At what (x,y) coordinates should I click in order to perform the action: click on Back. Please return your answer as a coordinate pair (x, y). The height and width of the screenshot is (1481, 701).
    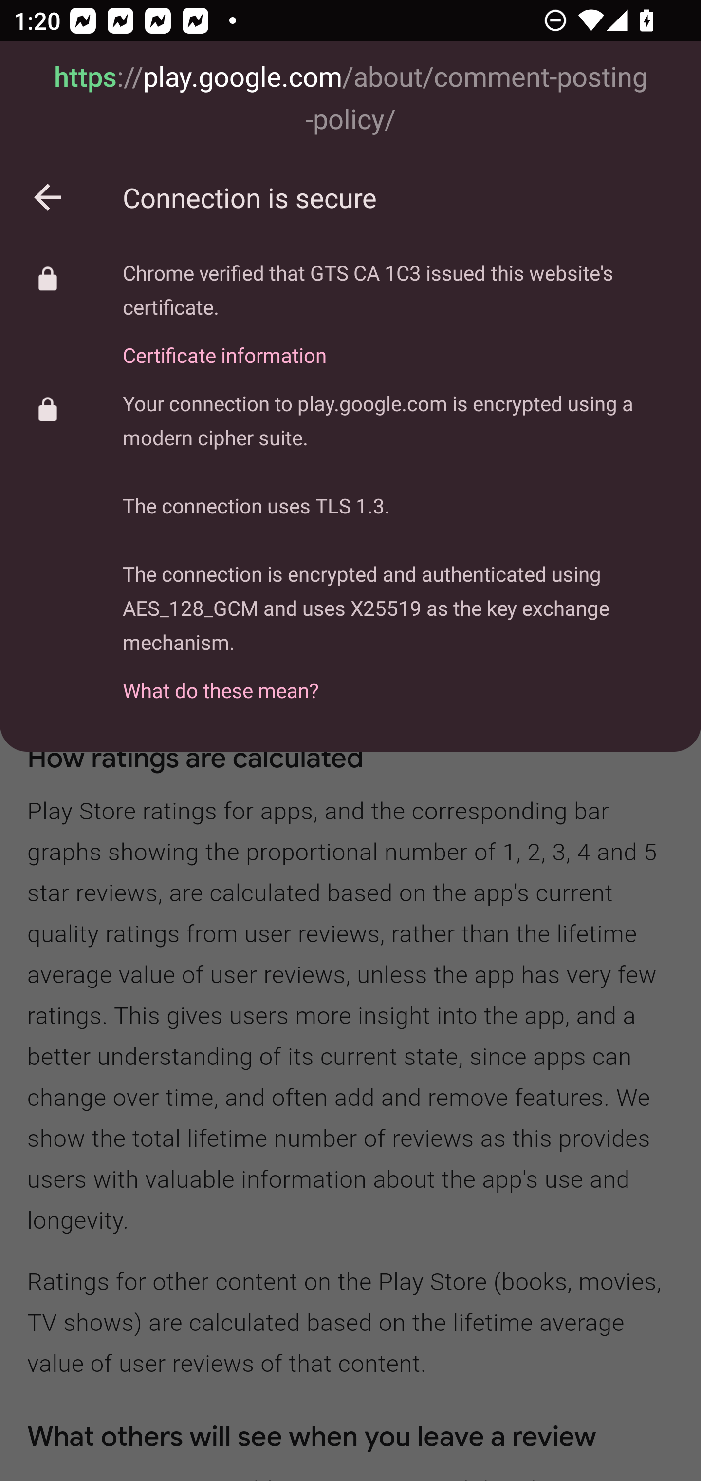
    Looking at the image, I should click on (48, 198).